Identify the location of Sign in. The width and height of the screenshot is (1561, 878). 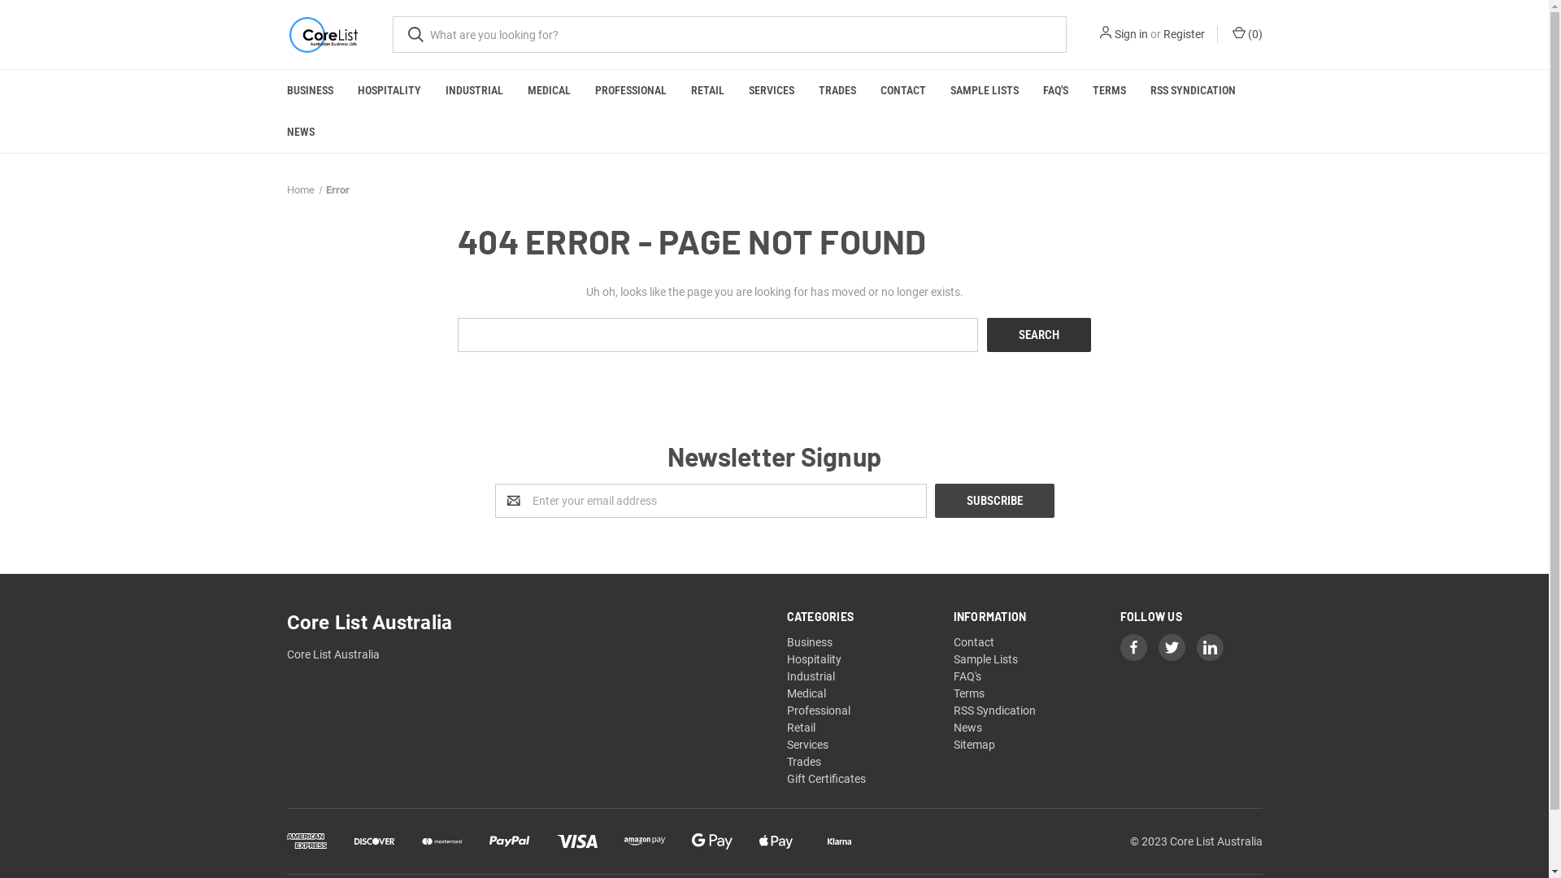
(1130, 34).